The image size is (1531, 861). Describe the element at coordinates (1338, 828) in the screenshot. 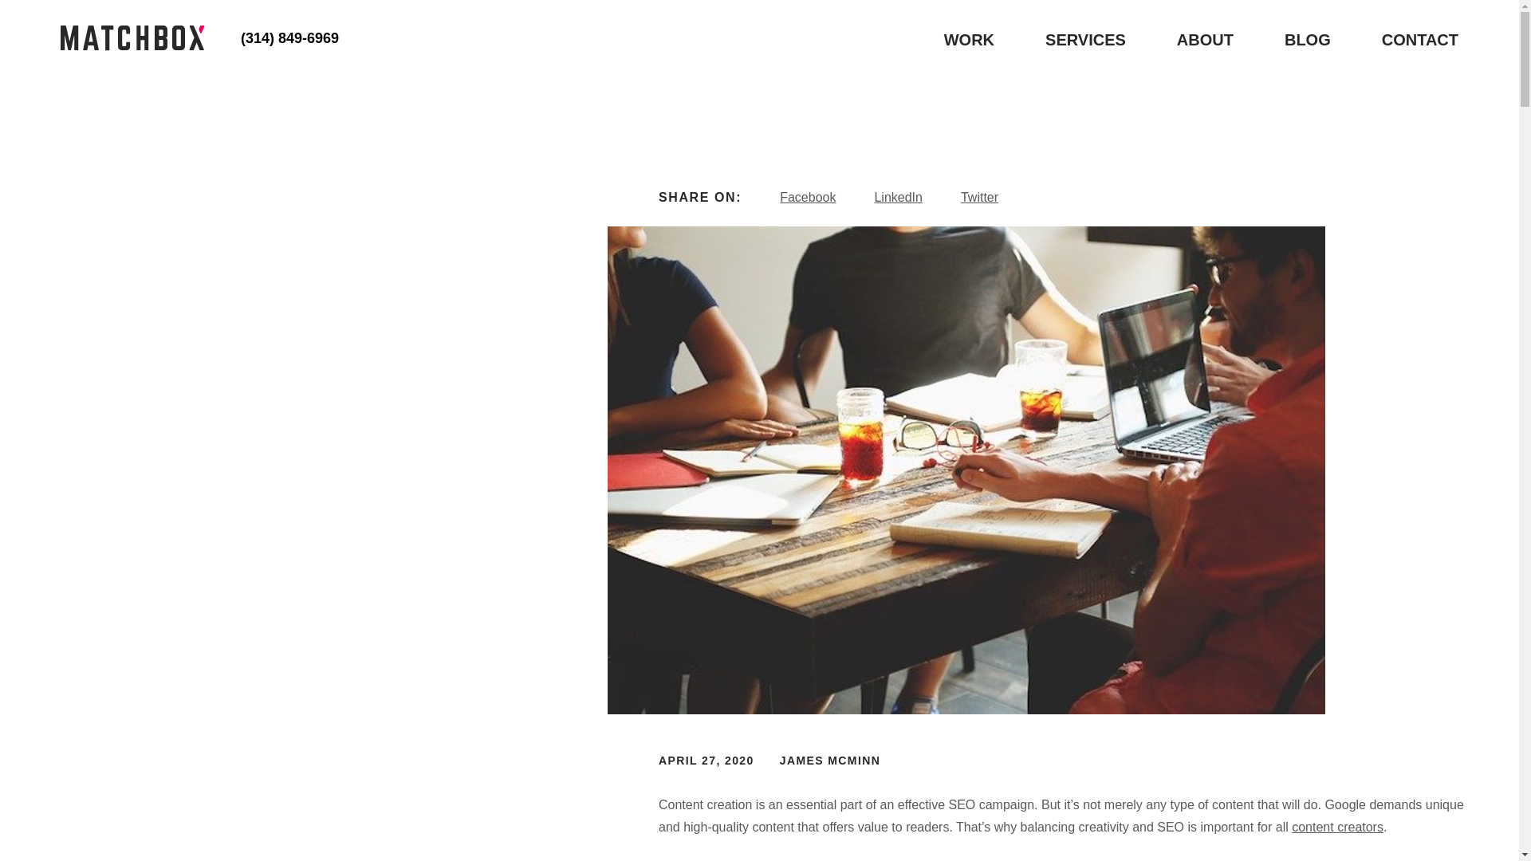

I see `content creators` at that location.